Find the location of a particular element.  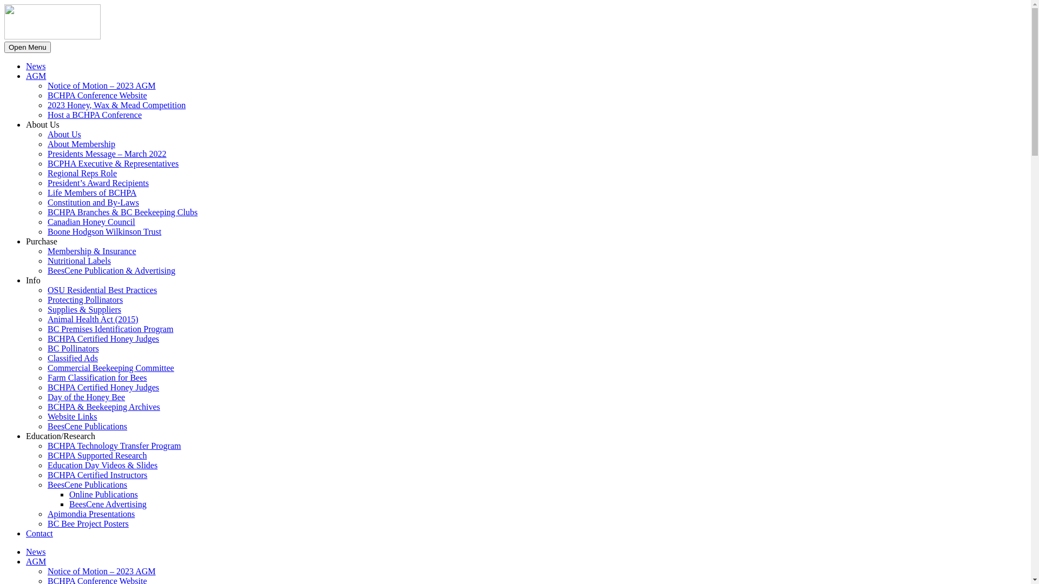

Education/Research is located at coordinates (61, 436).